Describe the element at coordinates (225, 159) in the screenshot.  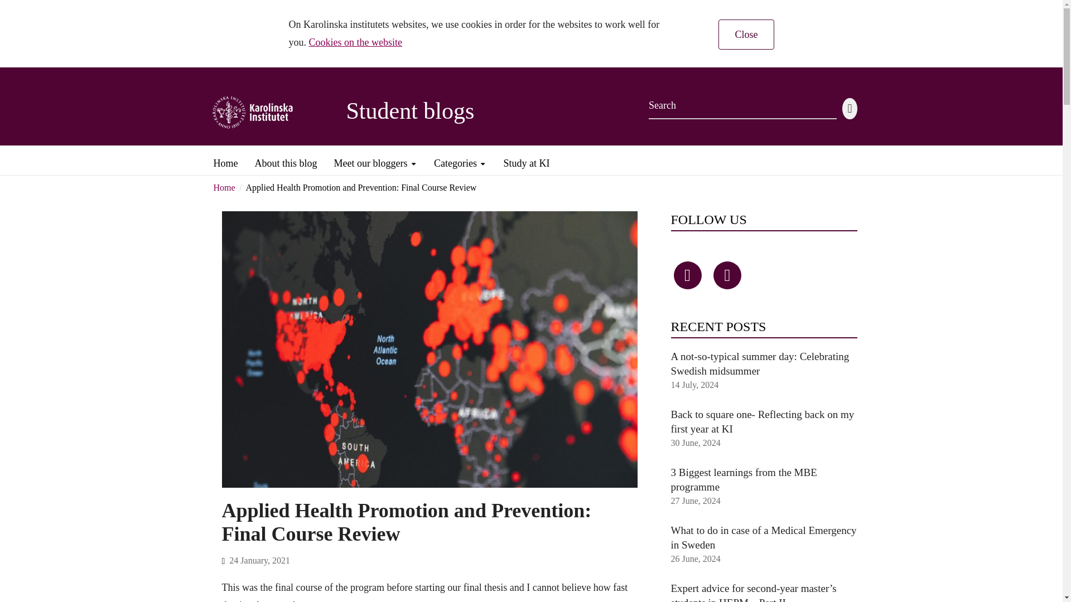
I see `Home` at that location.